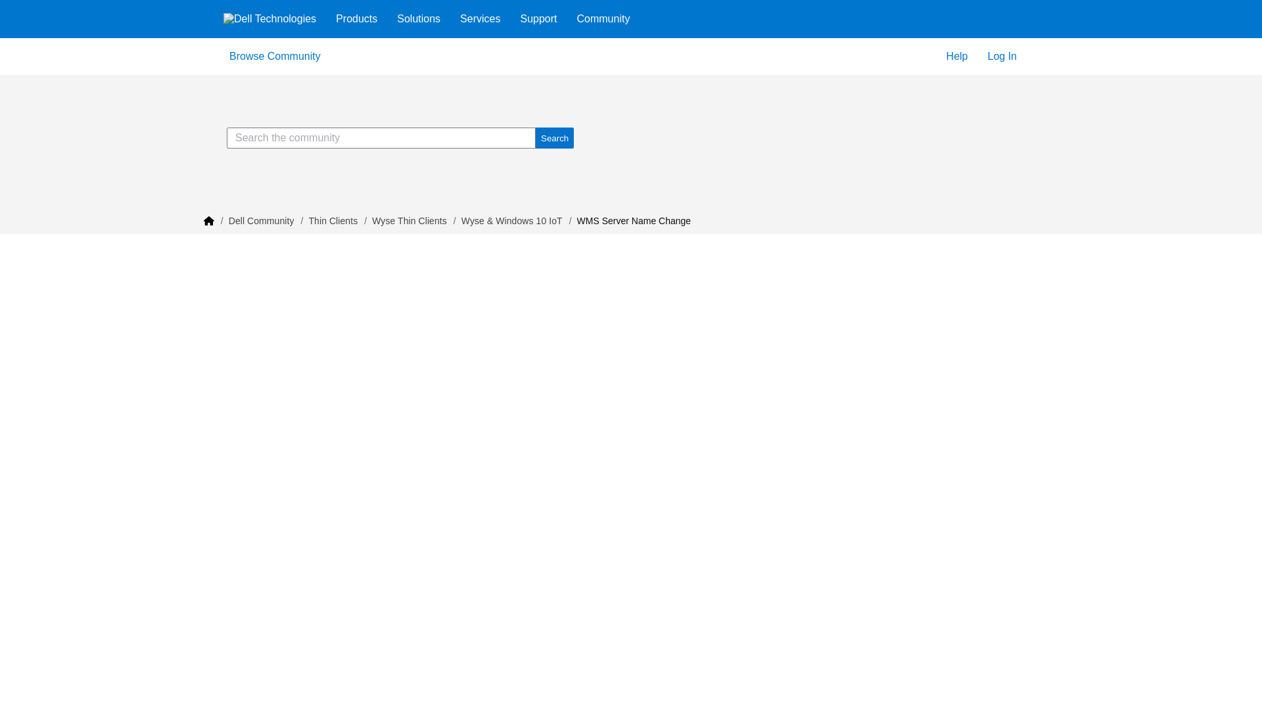 The width and height of the screenshot is (1262, 710). I want to click on Dell Community, so click(261, 221).